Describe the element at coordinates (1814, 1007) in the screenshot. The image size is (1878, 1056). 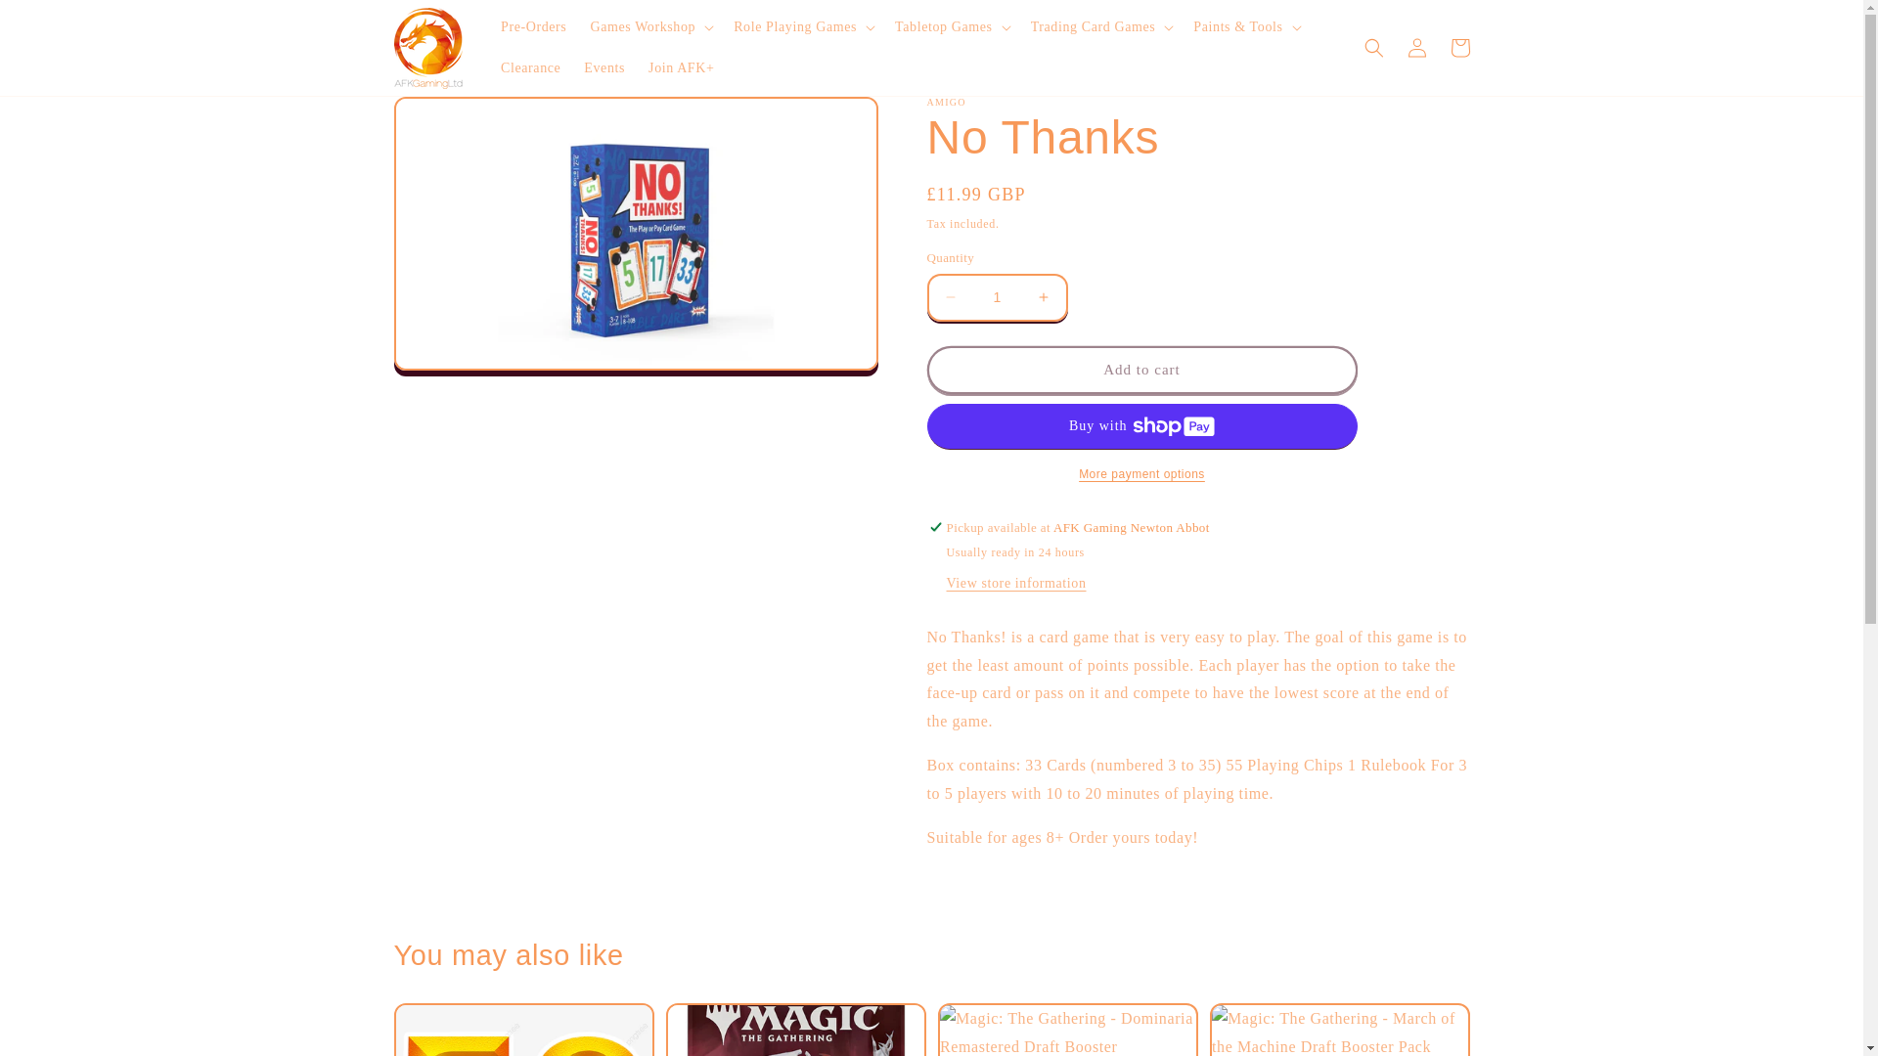
I see `Smile.io Rewards Program Launcher` at that location.